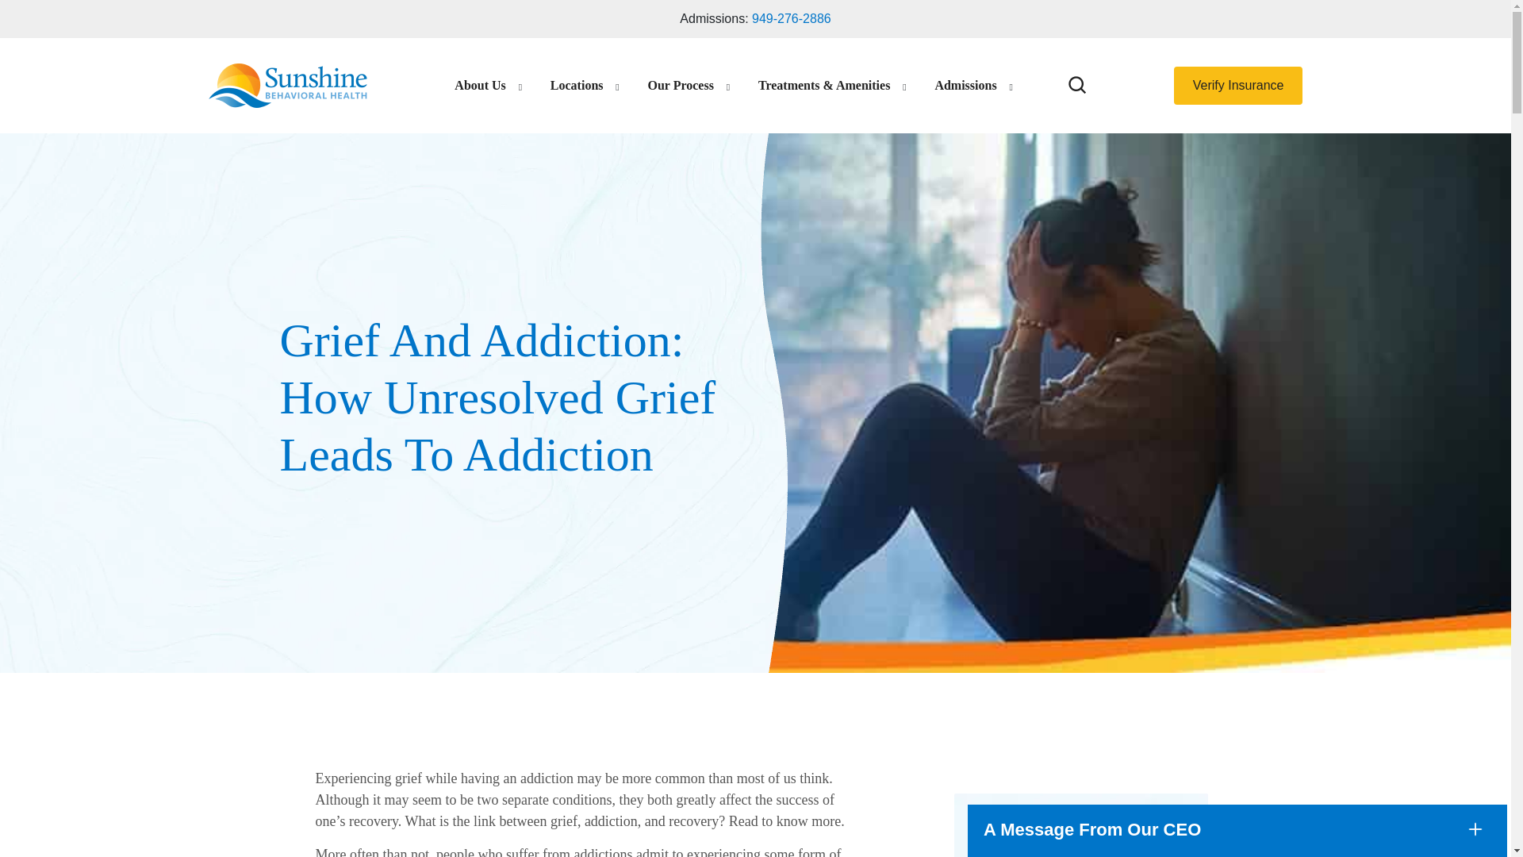 The width and height of the screenshot is (1523, 857). Describe the element at coordinates (576, 86) in the screenshot. I see `Locations` at that location.